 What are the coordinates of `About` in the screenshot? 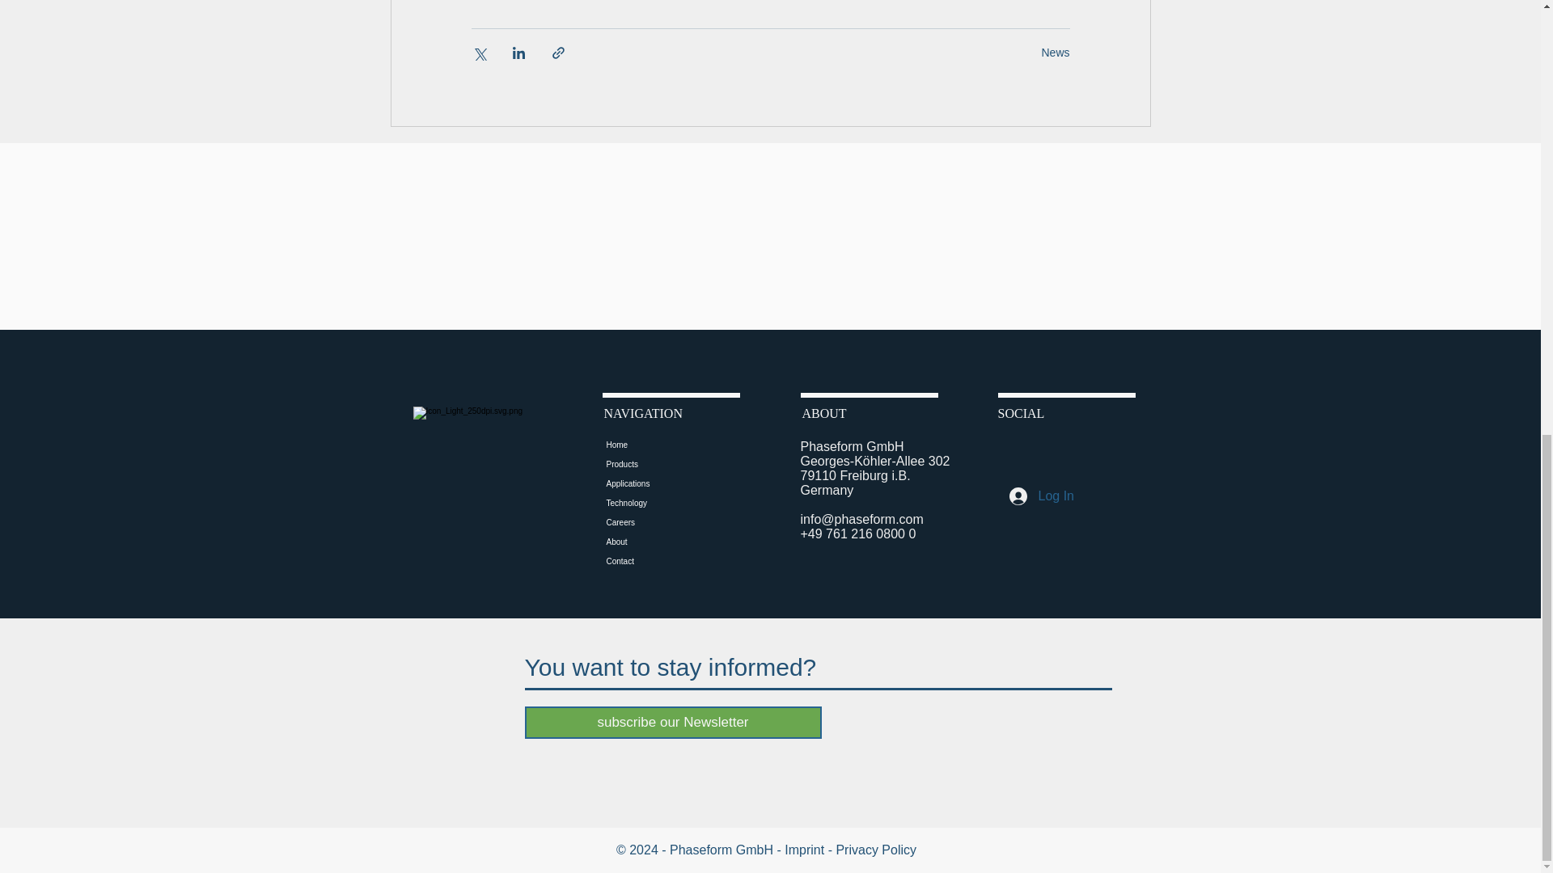 It's located at (648, 542).